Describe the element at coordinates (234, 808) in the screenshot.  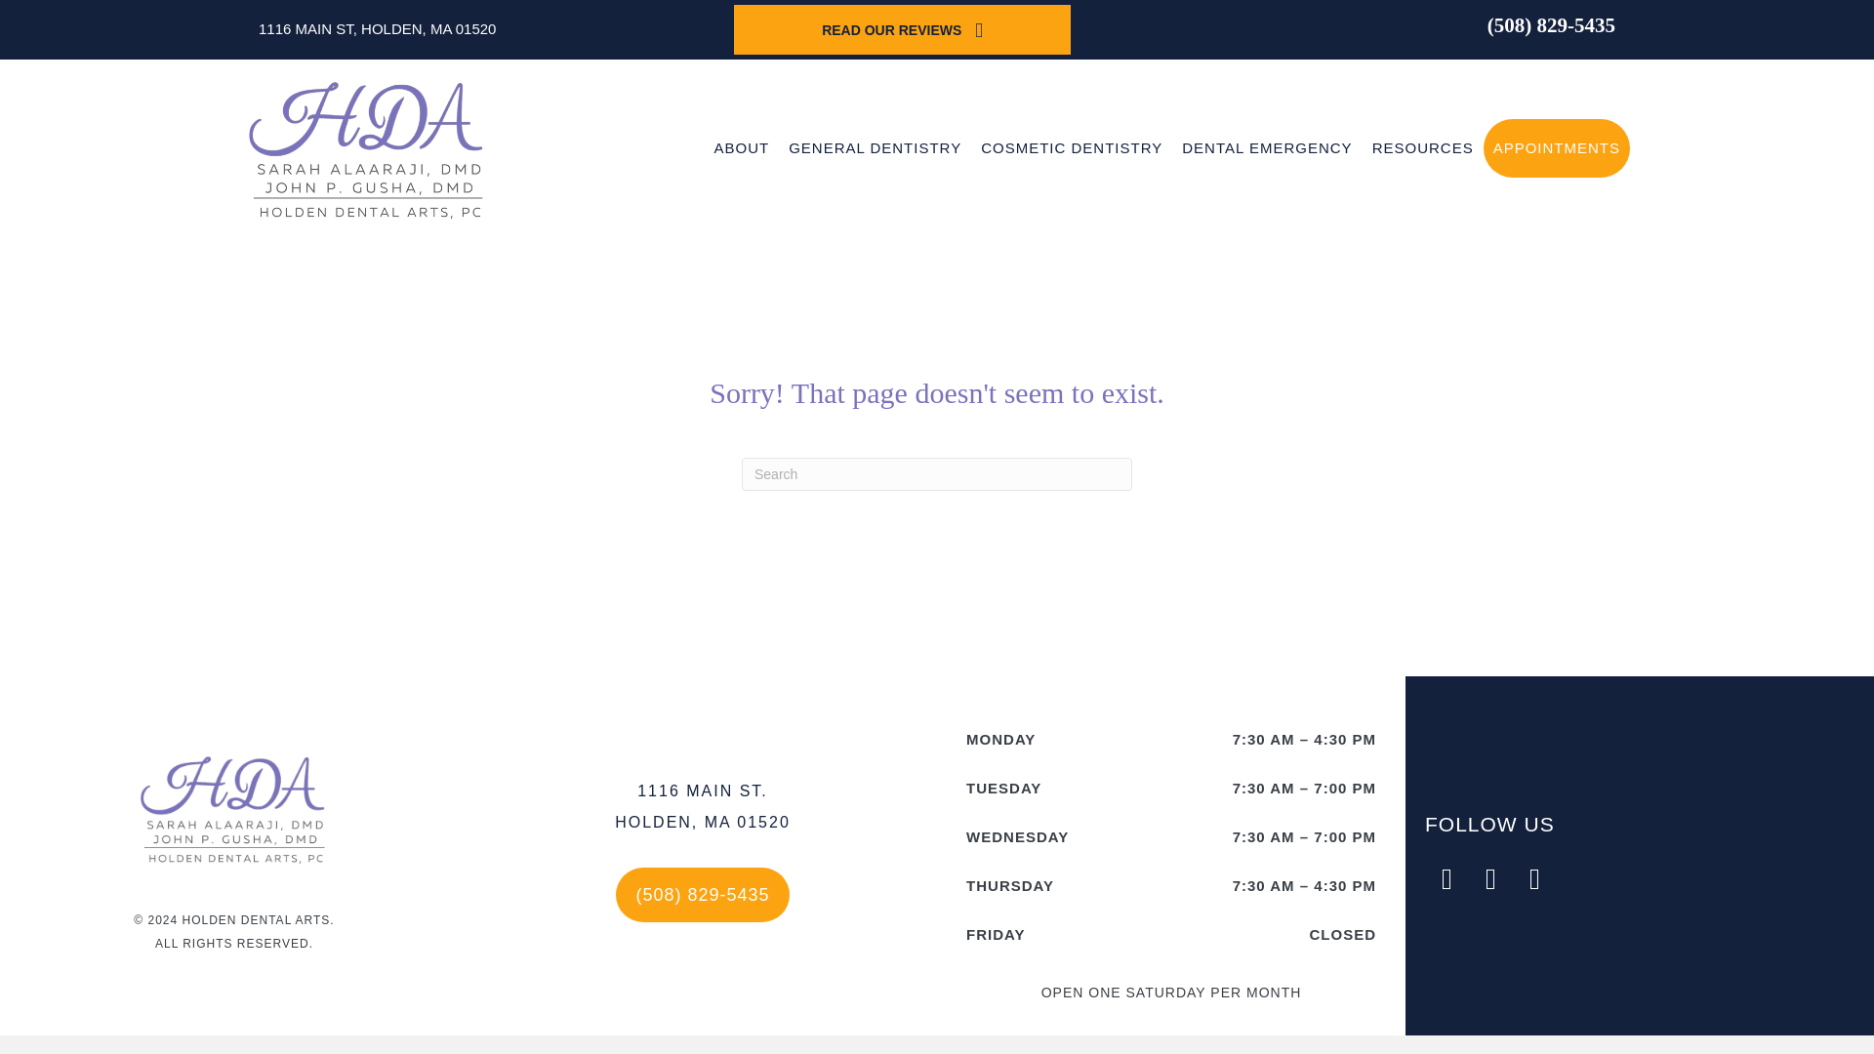
I see `holden-dental-arts-logo-4` at that location.